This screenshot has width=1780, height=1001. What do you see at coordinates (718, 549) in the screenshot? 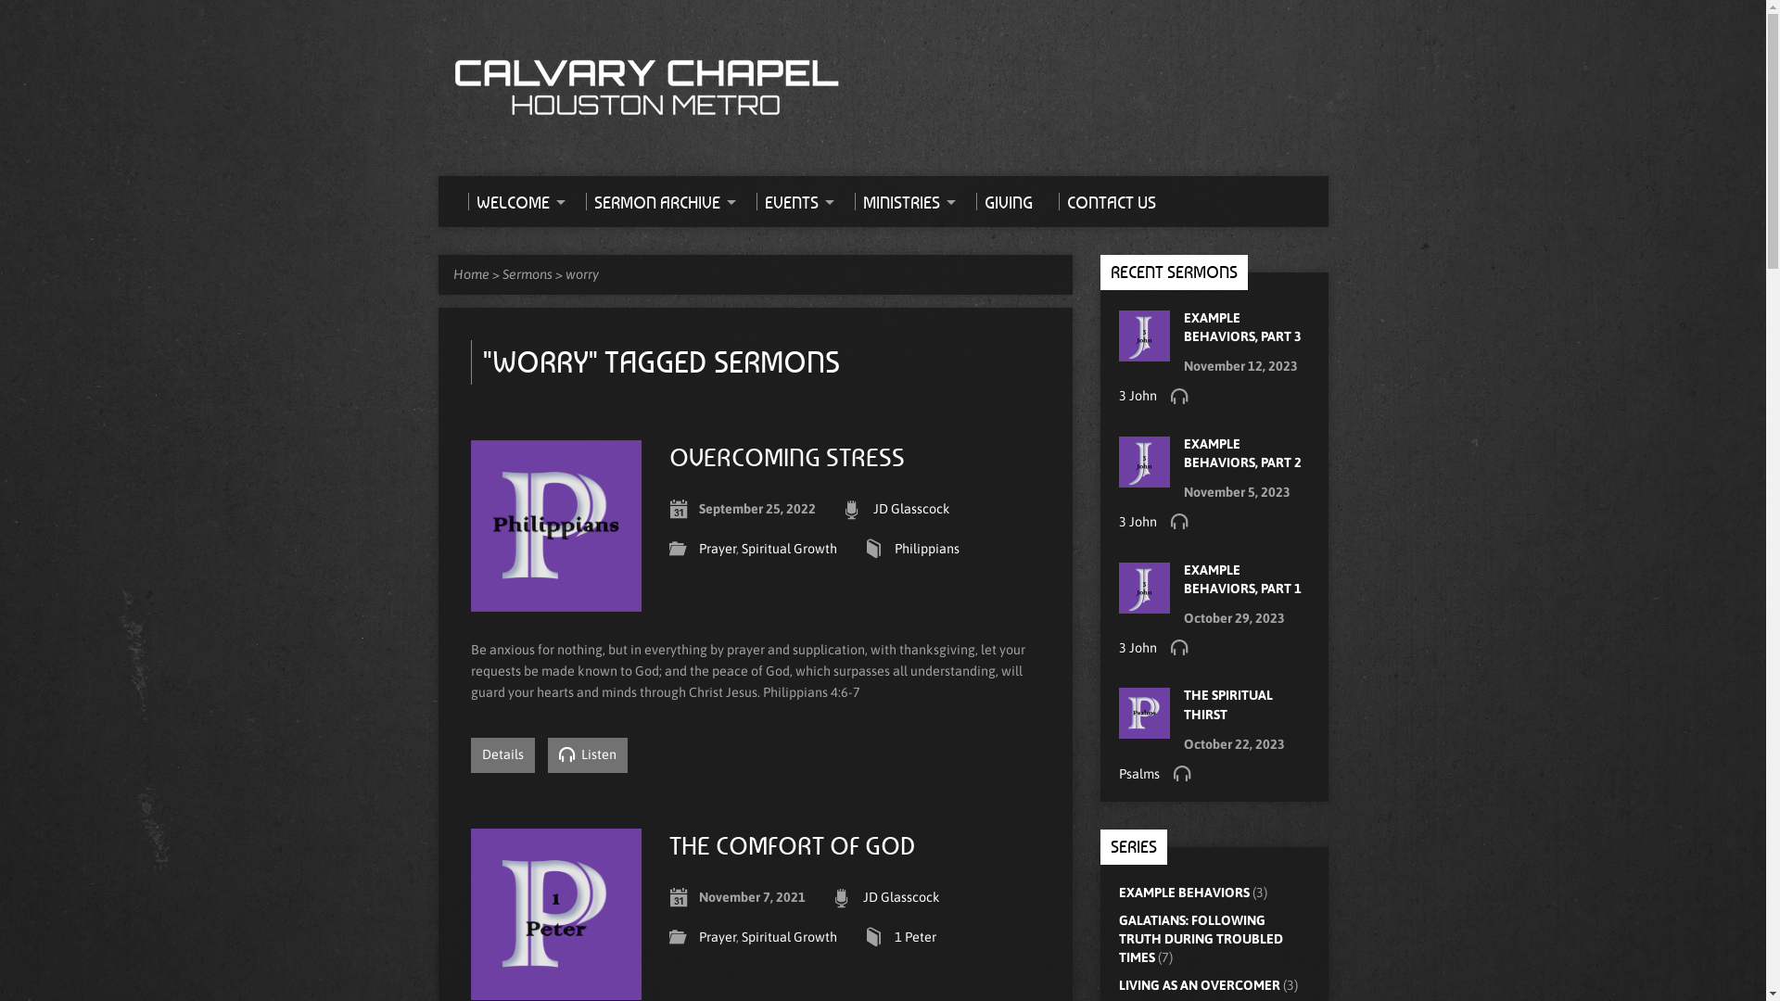
I see `Prayer` at bounding box center [718, 549].